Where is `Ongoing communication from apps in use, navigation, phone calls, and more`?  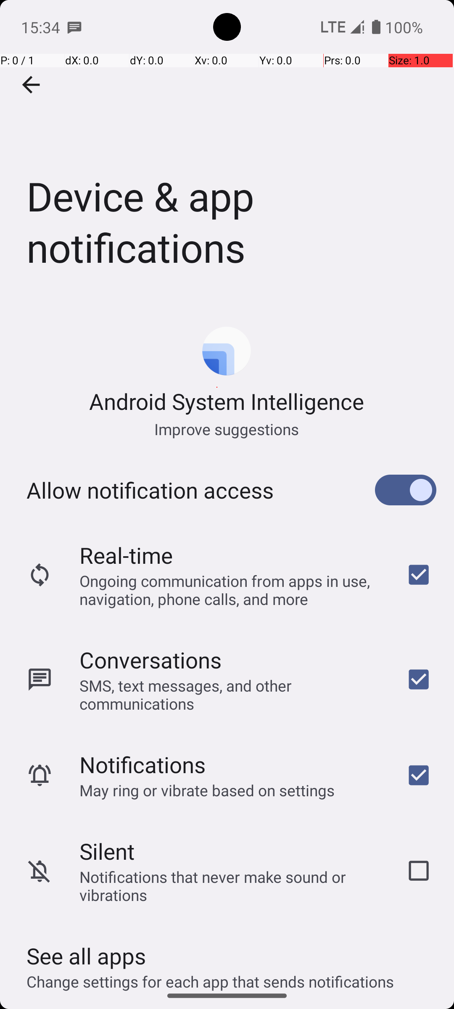 Ongoing communication from apps in use, navigation, phone calls, and more is located at coordinates (231, 589).